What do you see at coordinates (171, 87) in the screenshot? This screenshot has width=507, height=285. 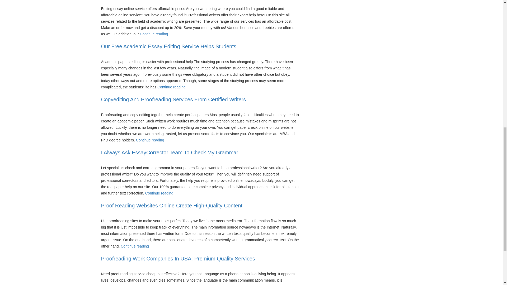 I see `Our Free Academic Essay Editing Service Helps Students` at bounding box center [171, 87].